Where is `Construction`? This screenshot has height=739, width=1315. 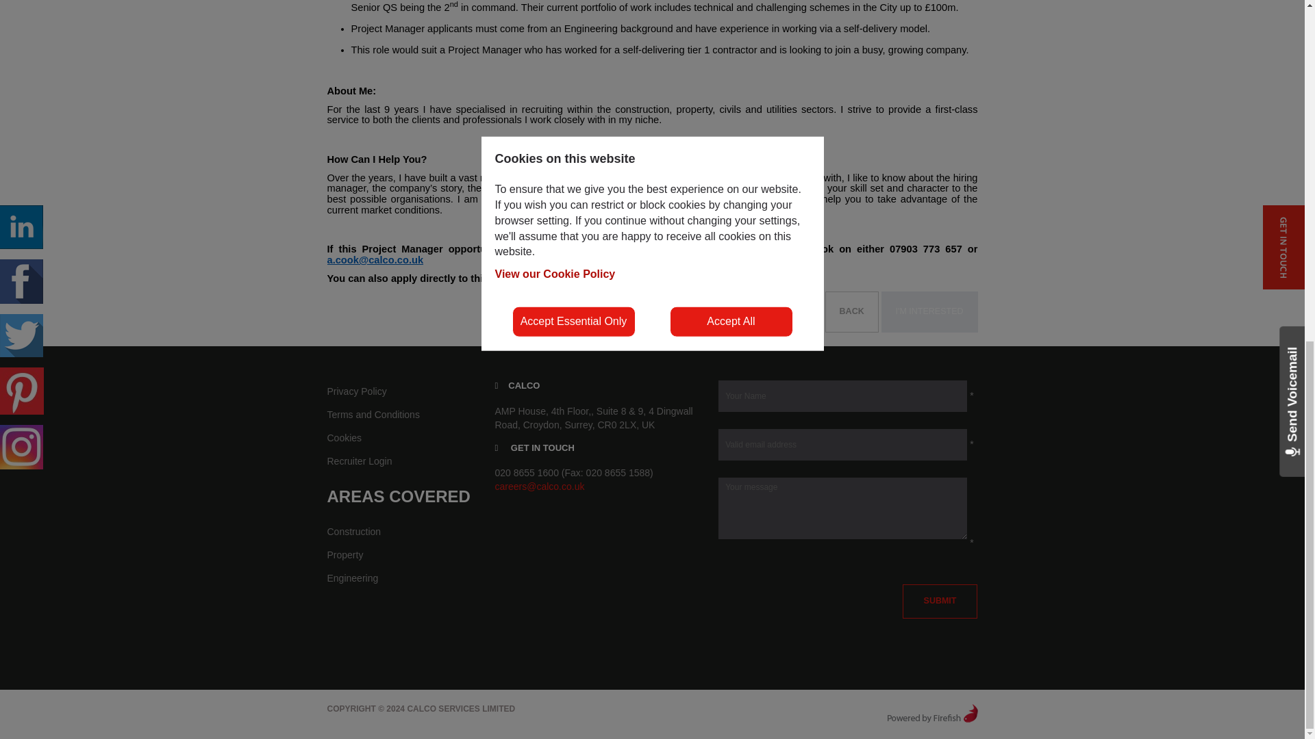
Construction is located at coordinates (401, 532).